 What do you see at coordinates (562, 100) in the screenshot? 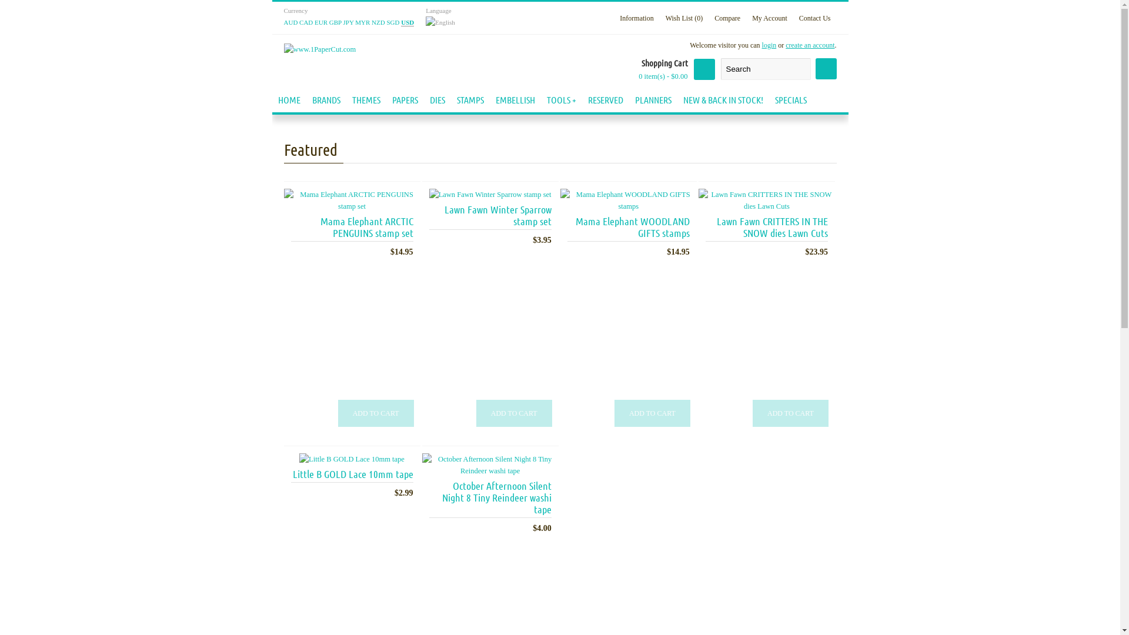
I see `TOOLS +` at bounding box center [562, 100].